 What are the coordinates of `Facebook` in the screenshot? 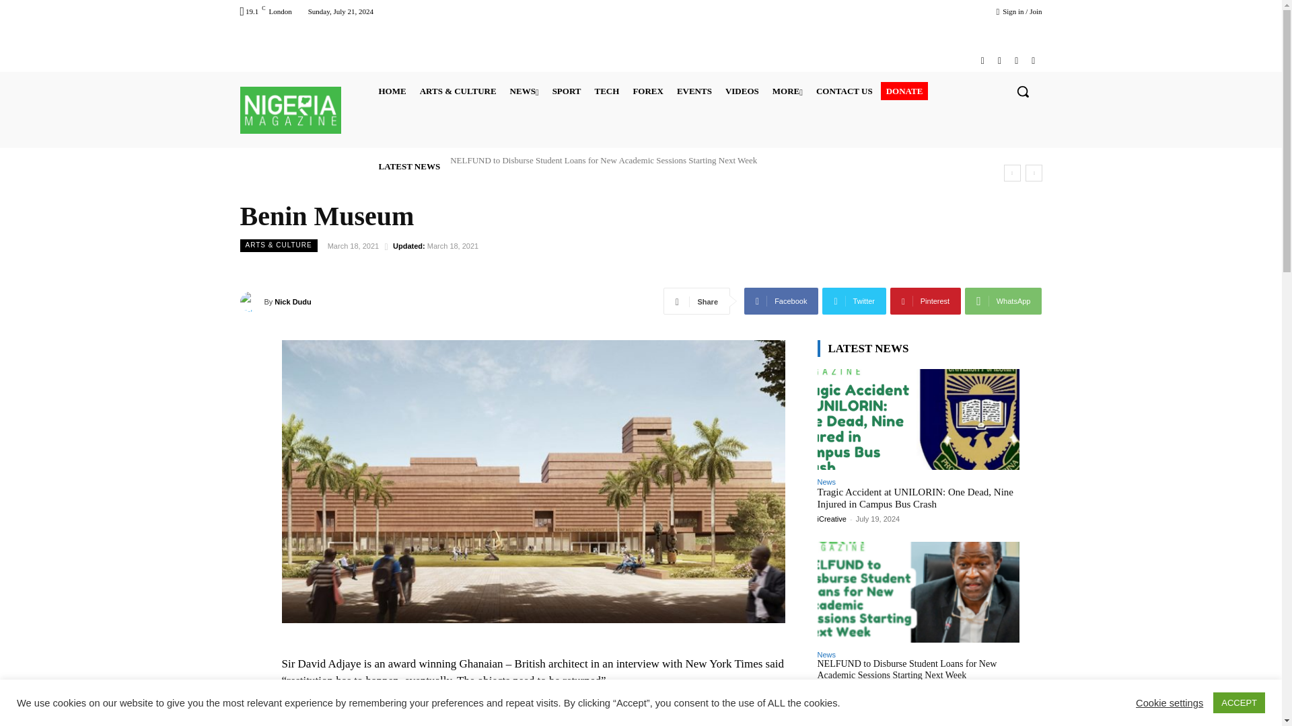 It's located at (982, 61).